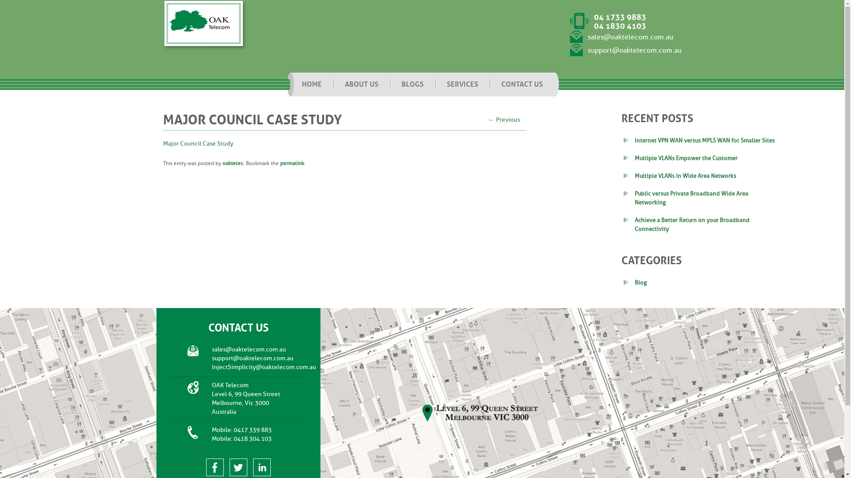 The width and height of the screenshot is (851, 478). Describe the element at coordinates (252, 430) in the screenshot. I see `0417 339 883` at that location.